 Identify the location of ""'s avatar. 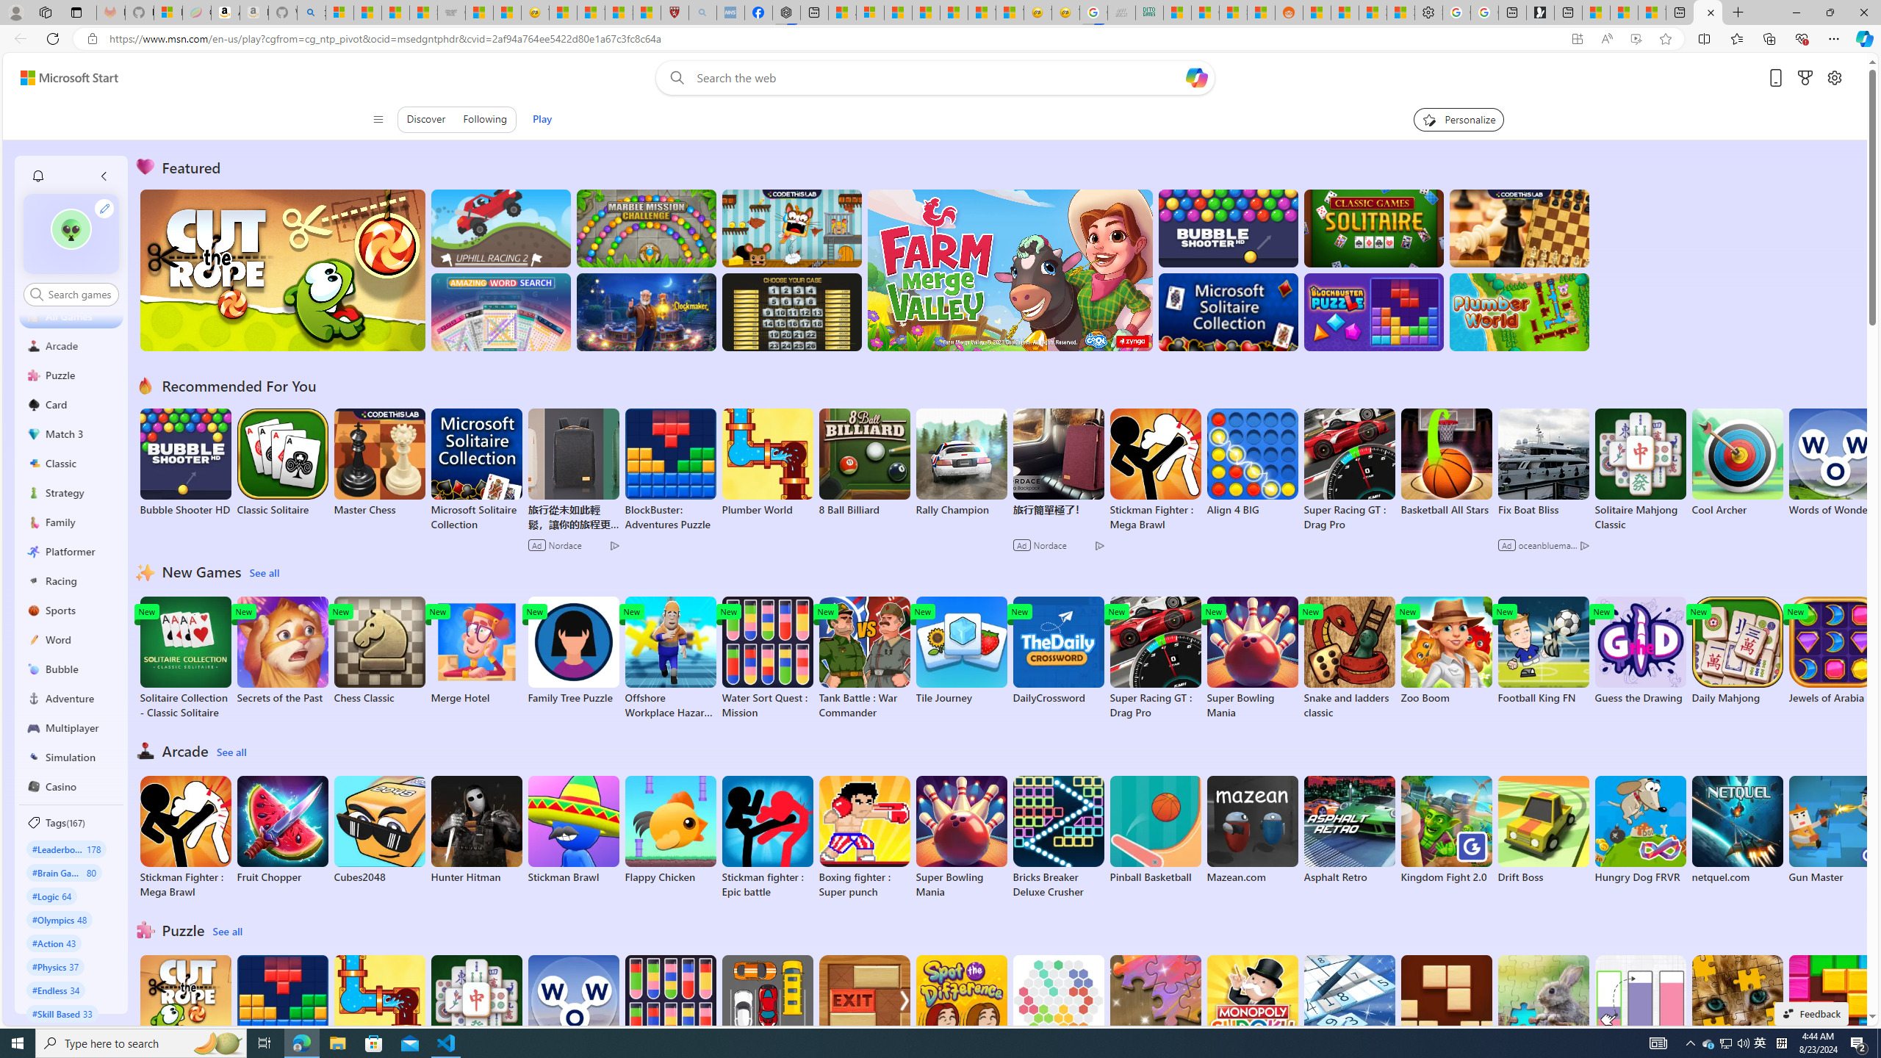
(71, 229).